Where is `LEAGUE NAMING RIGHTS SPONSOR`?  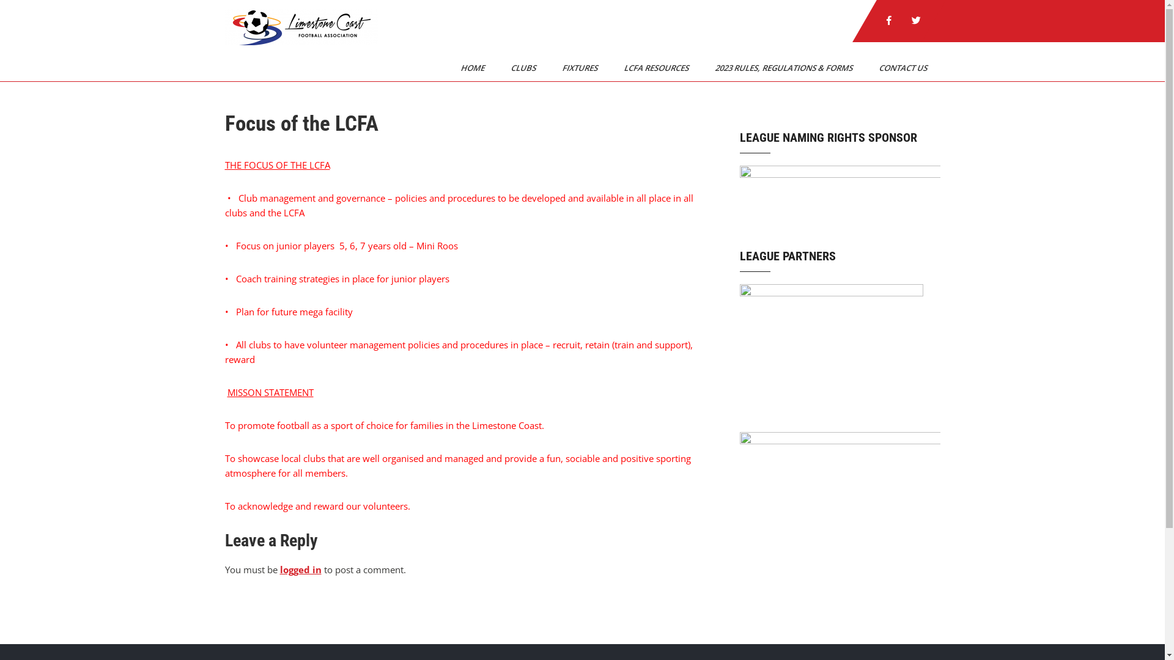 LEAGUE NAMING RIGHTS SPONSOR is located at coordinates (840, 198).